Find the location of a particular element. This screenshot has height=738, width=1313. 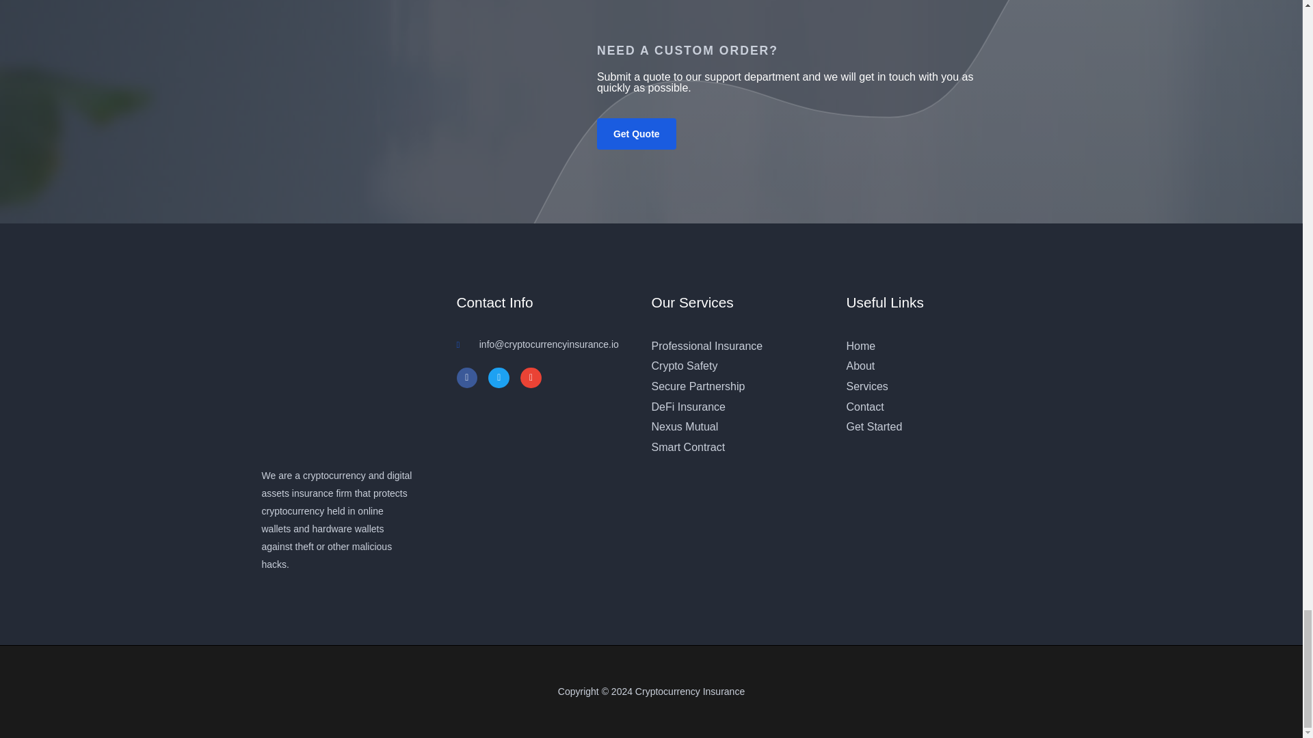

Nexus Mutual is located at coordinates (740, 427).